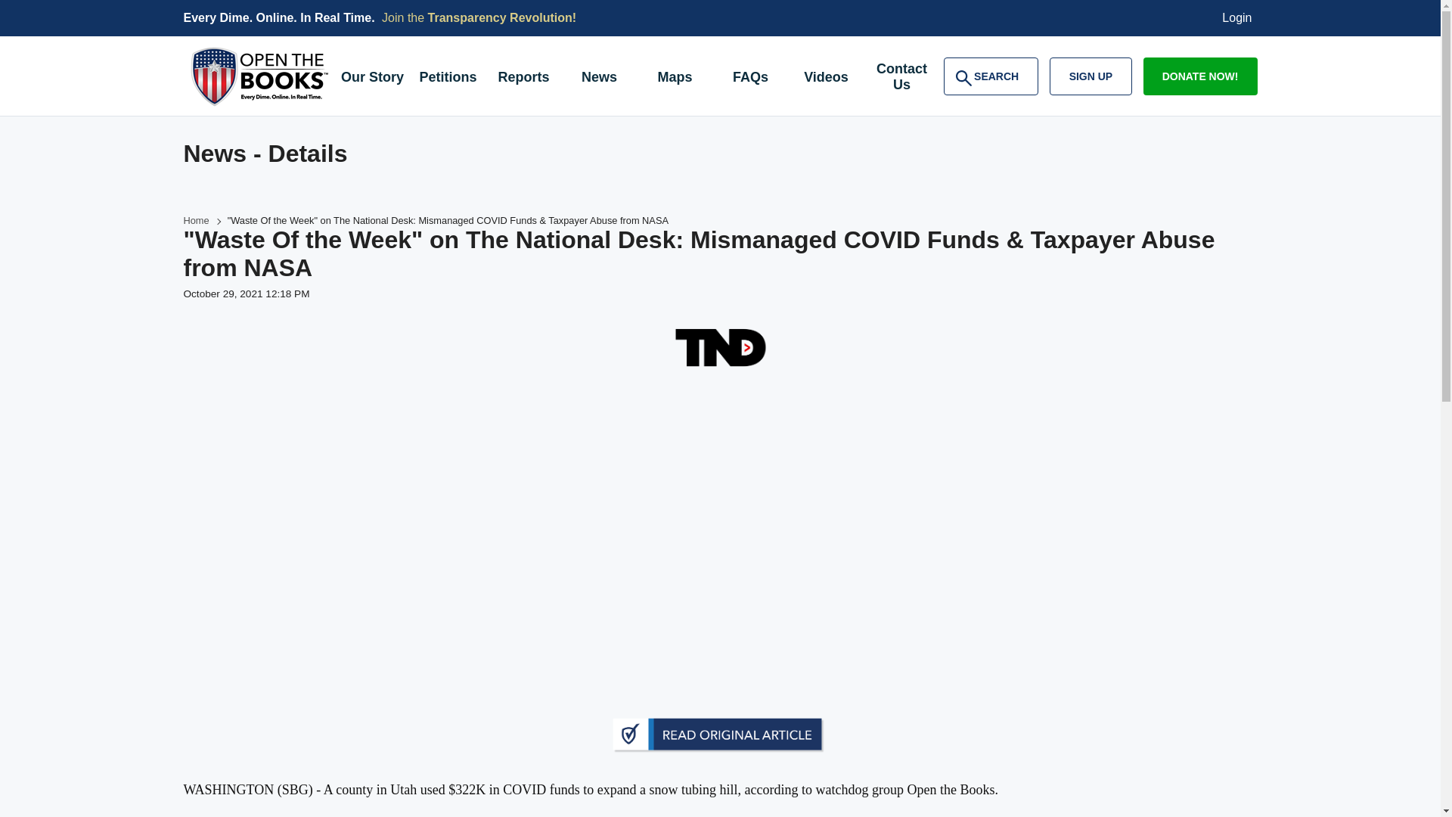 The width and height of the screenshot is (1452, 817). Describe the element at coordinates (750, 79) in the screenshot. I see `FAQs` at that location.